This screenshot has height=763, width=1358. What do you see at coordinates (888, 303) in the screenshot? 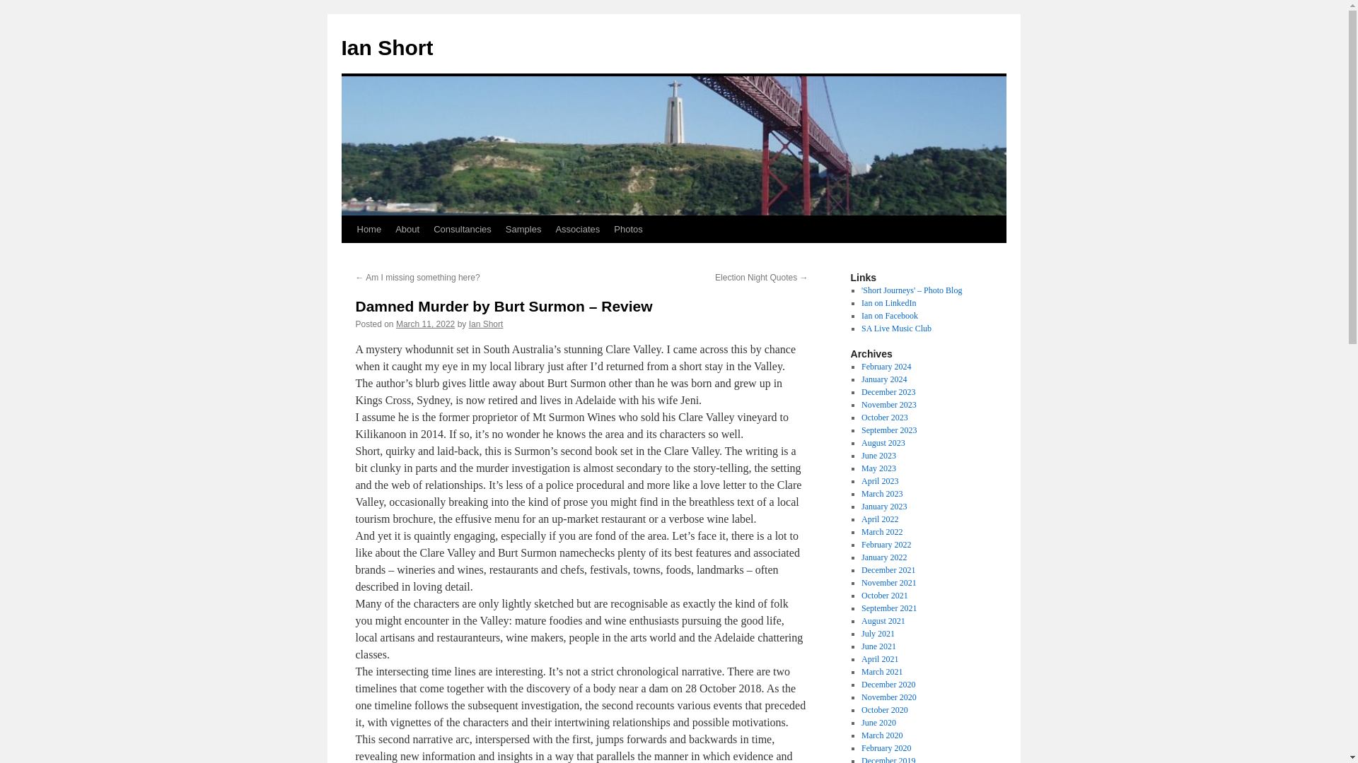
I see `Ian on LinkedIn` at bounding box center [888, 303].